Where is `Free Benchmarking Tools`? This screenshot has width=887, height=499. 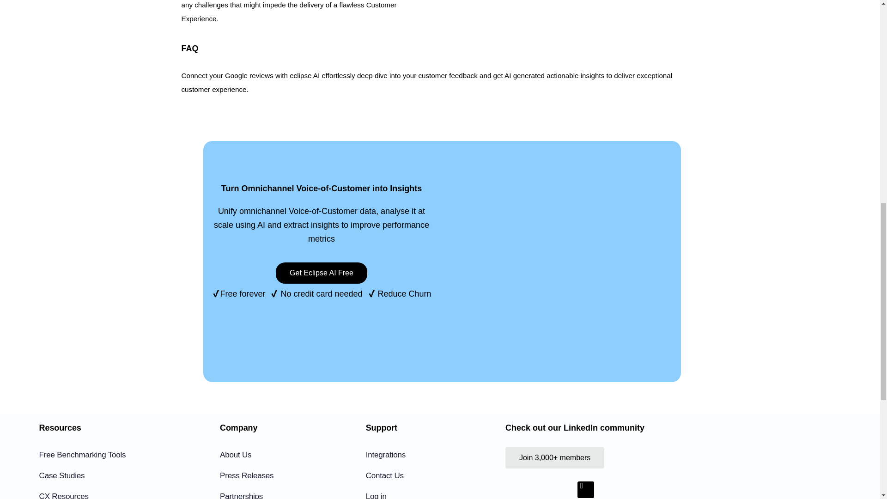 Free Benchmarking Tools is located at coordinates (116, 455).